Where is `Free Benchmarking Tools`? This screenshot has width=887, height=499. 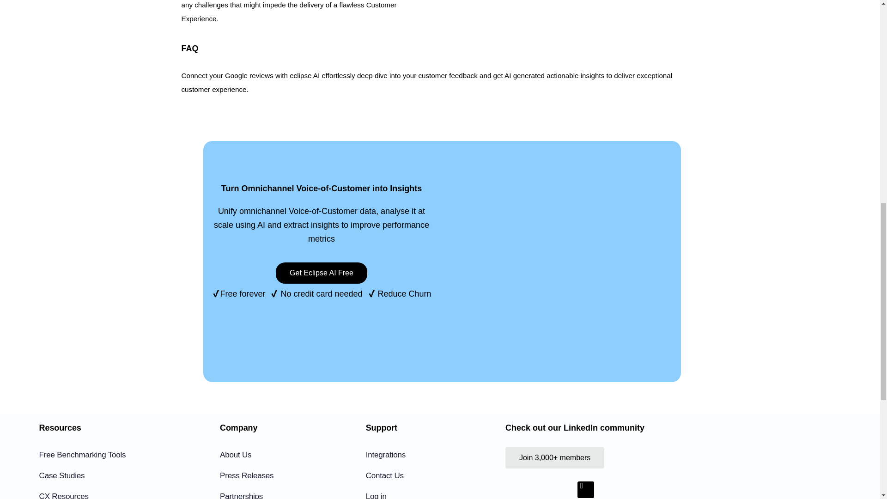 Free Benchmarking Tools is located at coordinates (116, 455).